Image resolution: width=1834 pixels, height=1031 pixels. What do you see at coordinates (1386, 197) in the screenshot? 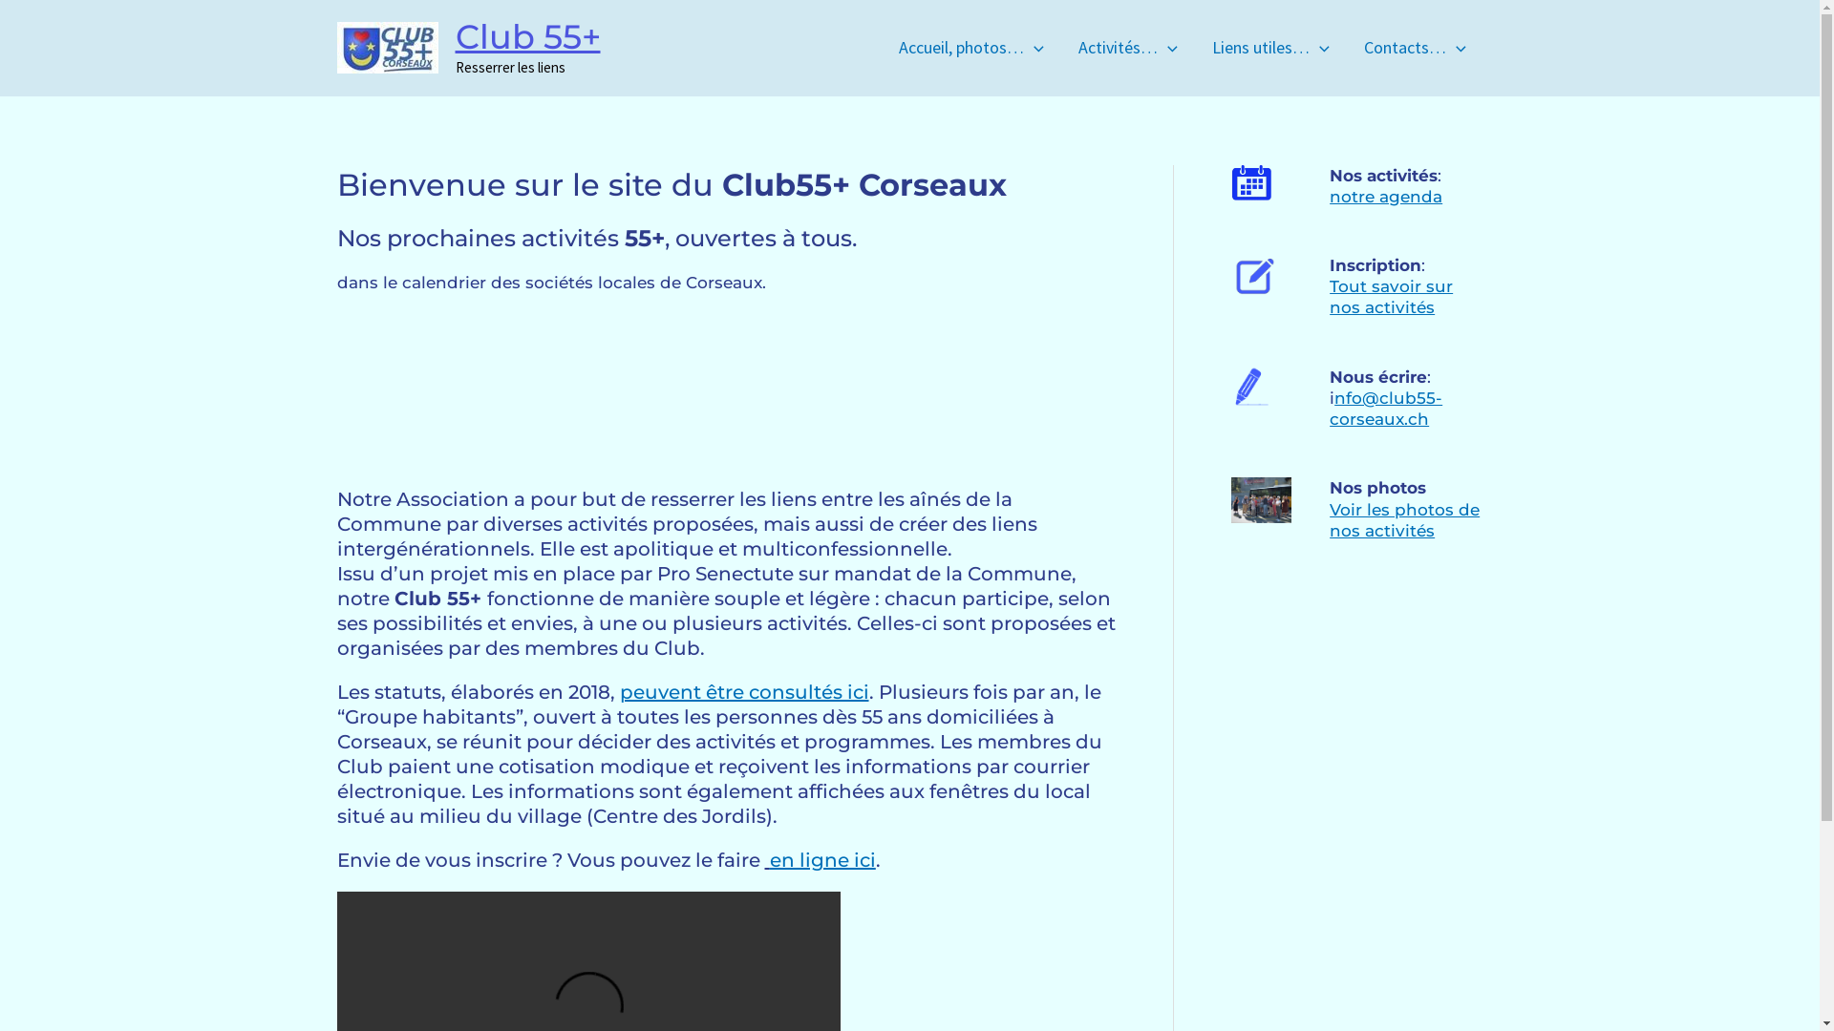
I see `notre agenda` at bounding box center [1386, 197].